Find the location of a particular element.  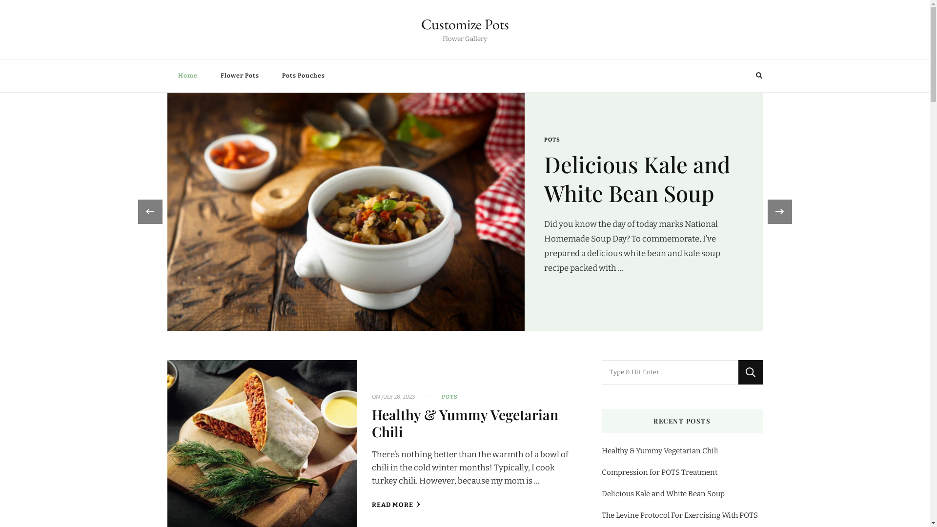

READ MORE is located at coordinates (396, 506).